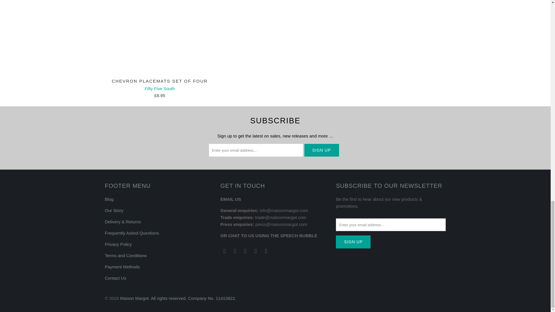  I want to click on Sign Up, so click(321, 150).